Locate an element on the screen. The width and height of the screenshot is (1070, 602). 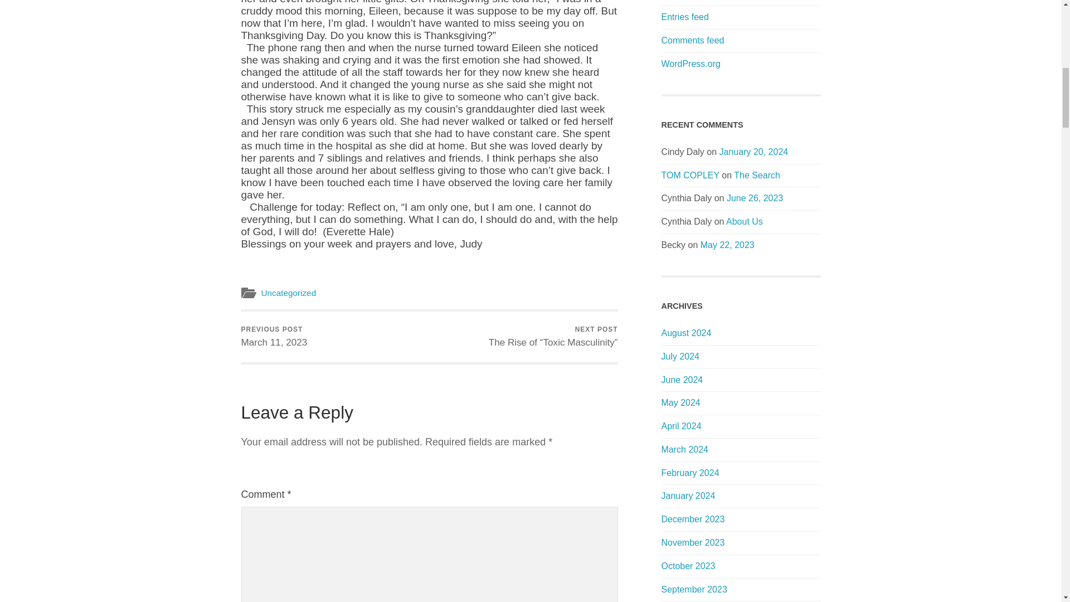
TOM COPLEY is located at coordinates (690, 175).